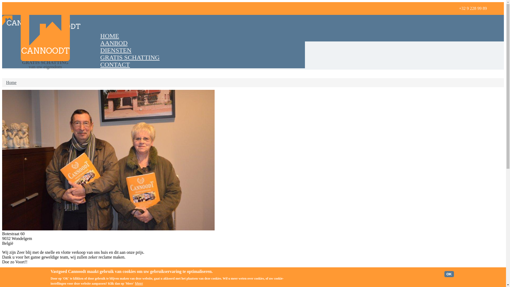  Describe the element at coordinates (25, 27) in the screenshot. I see `Home` at that location.